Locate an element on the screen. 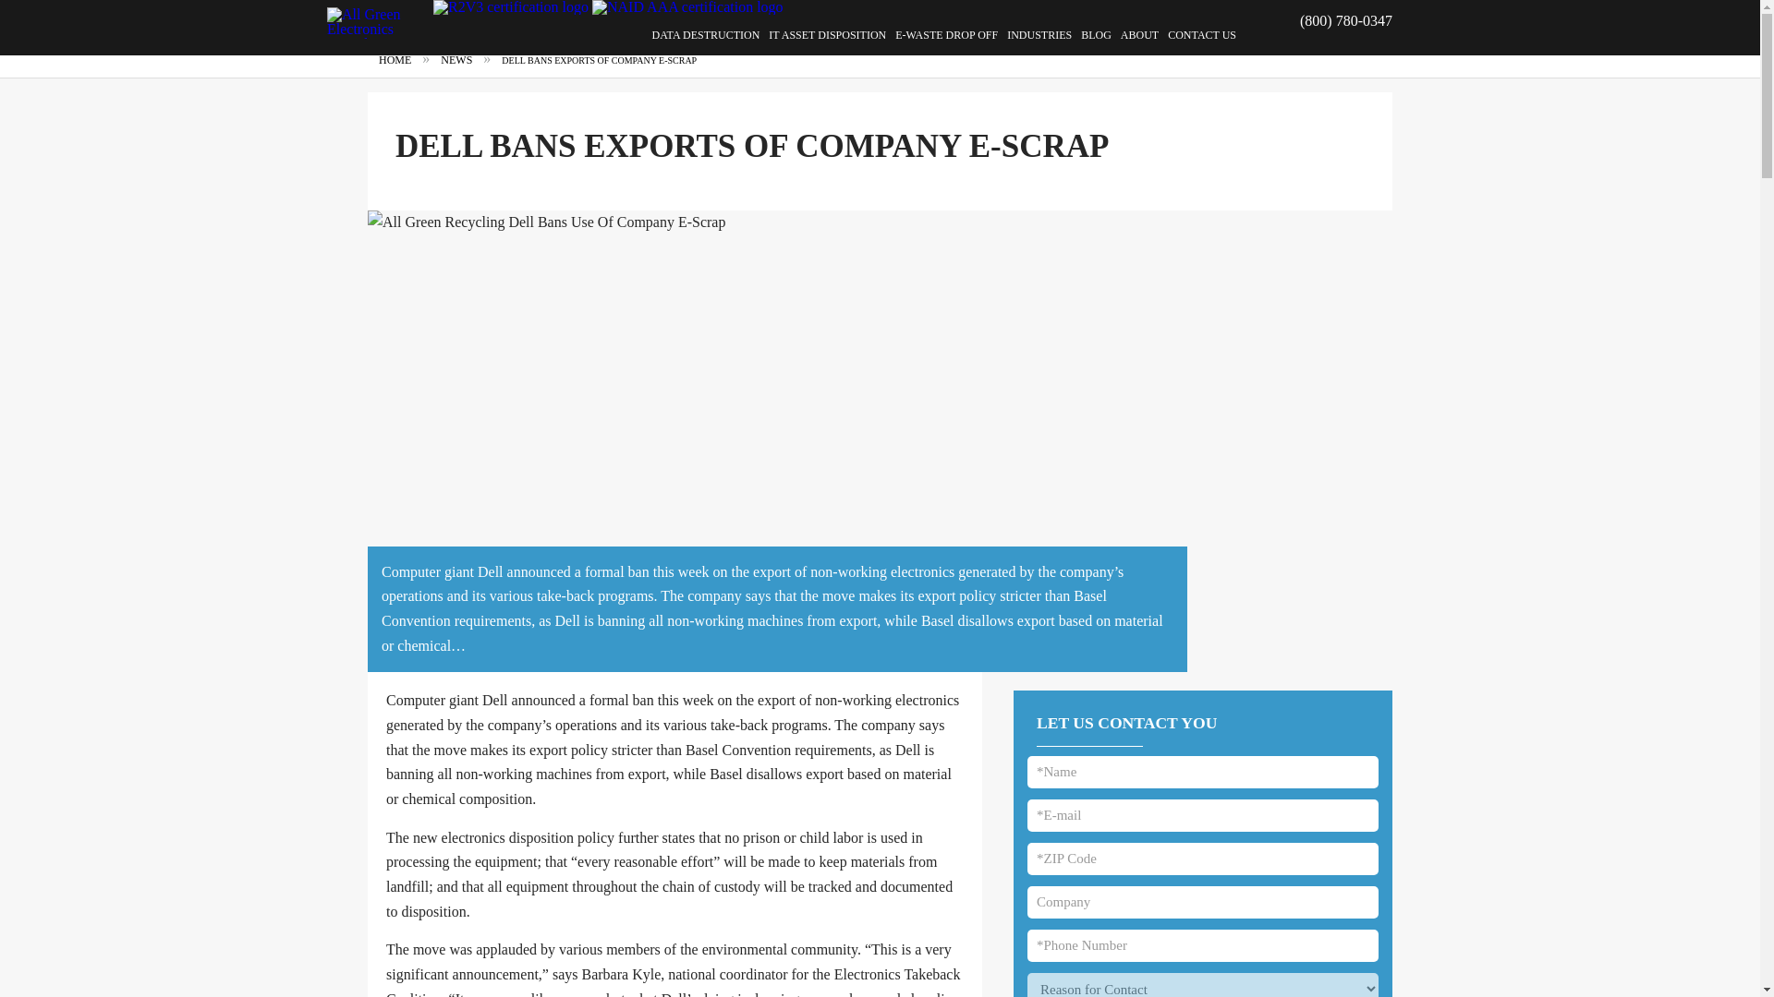  ABOUT is located at coordinates (1139, 35).